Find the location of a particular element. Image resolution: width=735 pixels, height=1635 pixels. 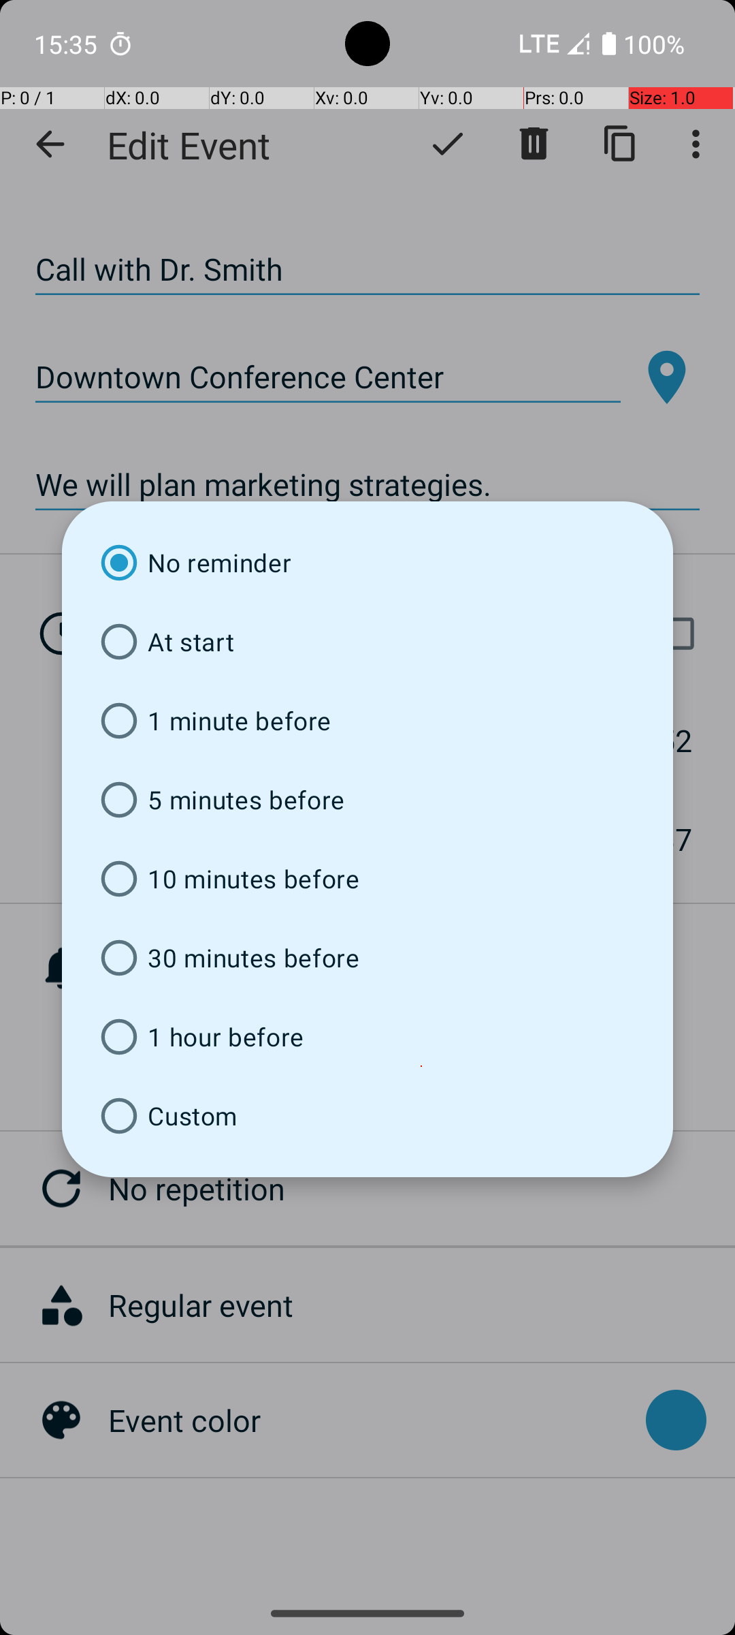

30 minutes before is located at coordinates (367, 958).